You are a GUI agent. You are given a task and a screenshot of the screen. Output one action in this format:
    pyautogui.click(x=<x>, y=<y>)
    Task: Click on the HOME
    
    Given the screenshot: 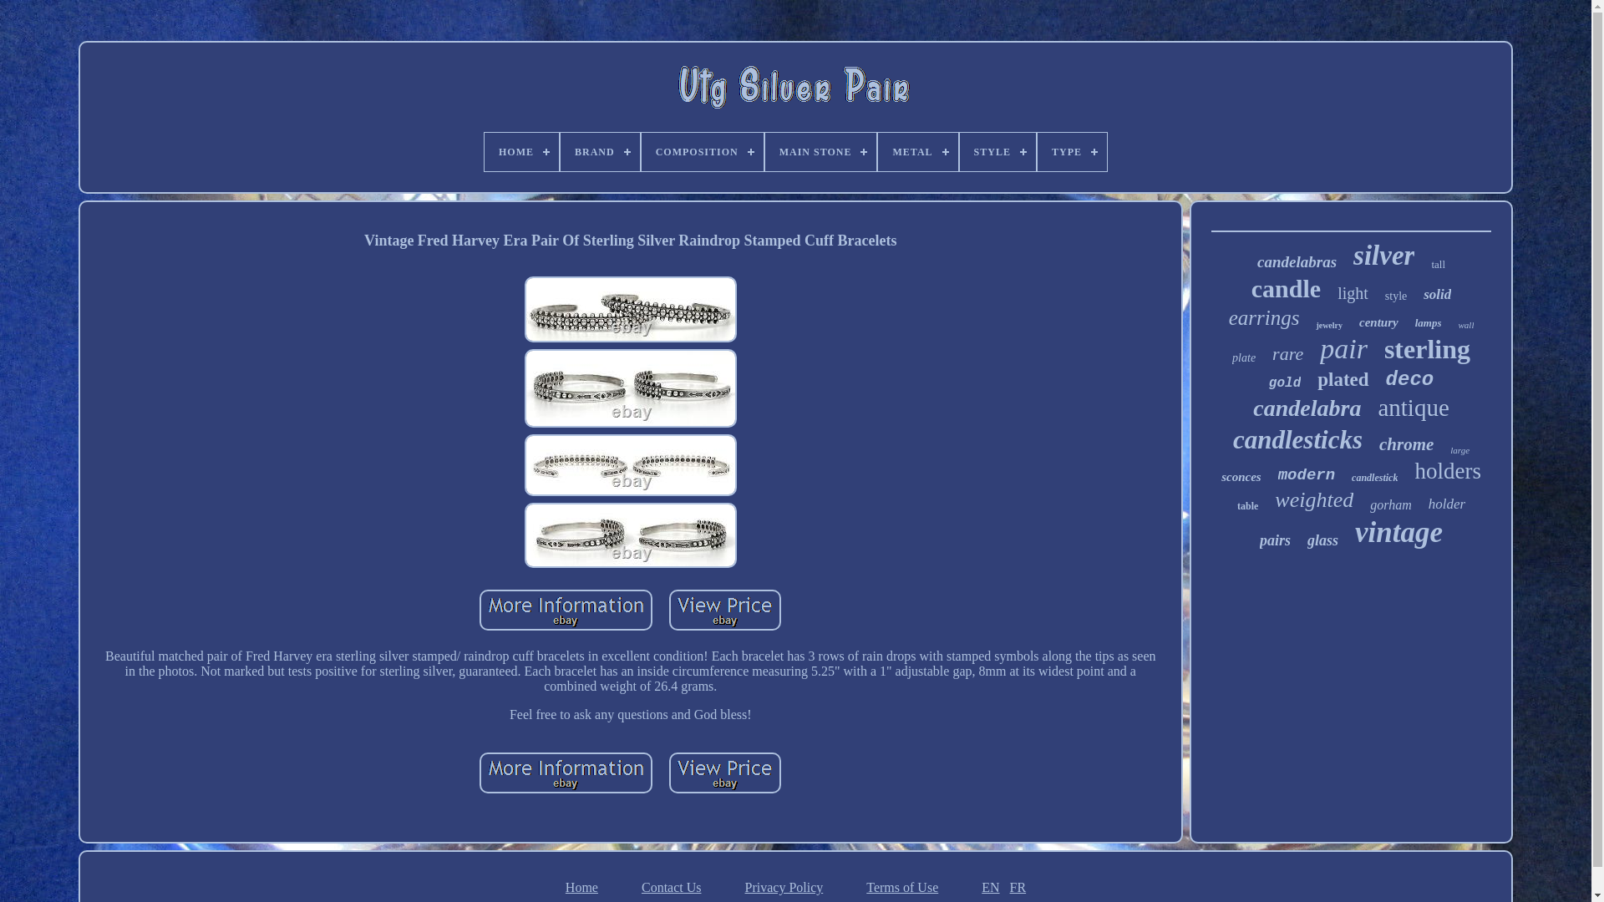 What is the action you would take?
    pyautogui.click(x=521, y=152)
    